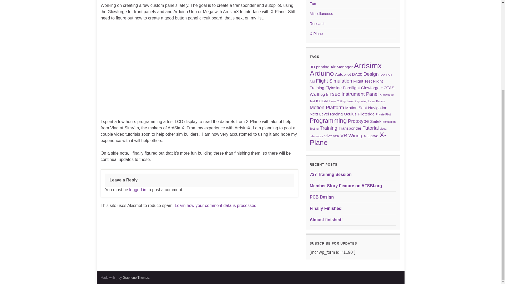 This screenshot has height=284, width=505. Describe the element at coordinates (138, 190) in the screenshot. I see `logged in` at that location.